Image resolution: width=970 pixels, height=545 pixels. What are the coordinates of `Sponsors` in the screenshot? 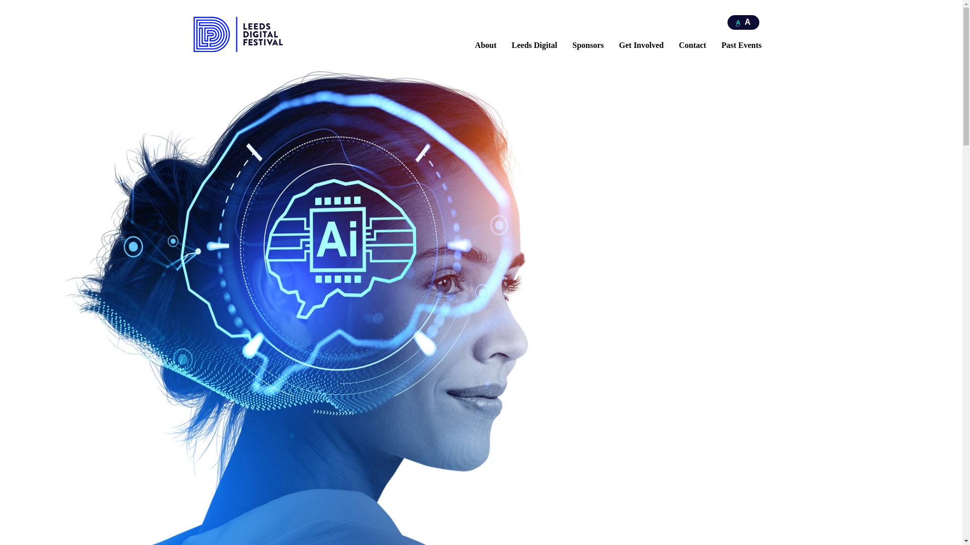 It's located at (588, 45).